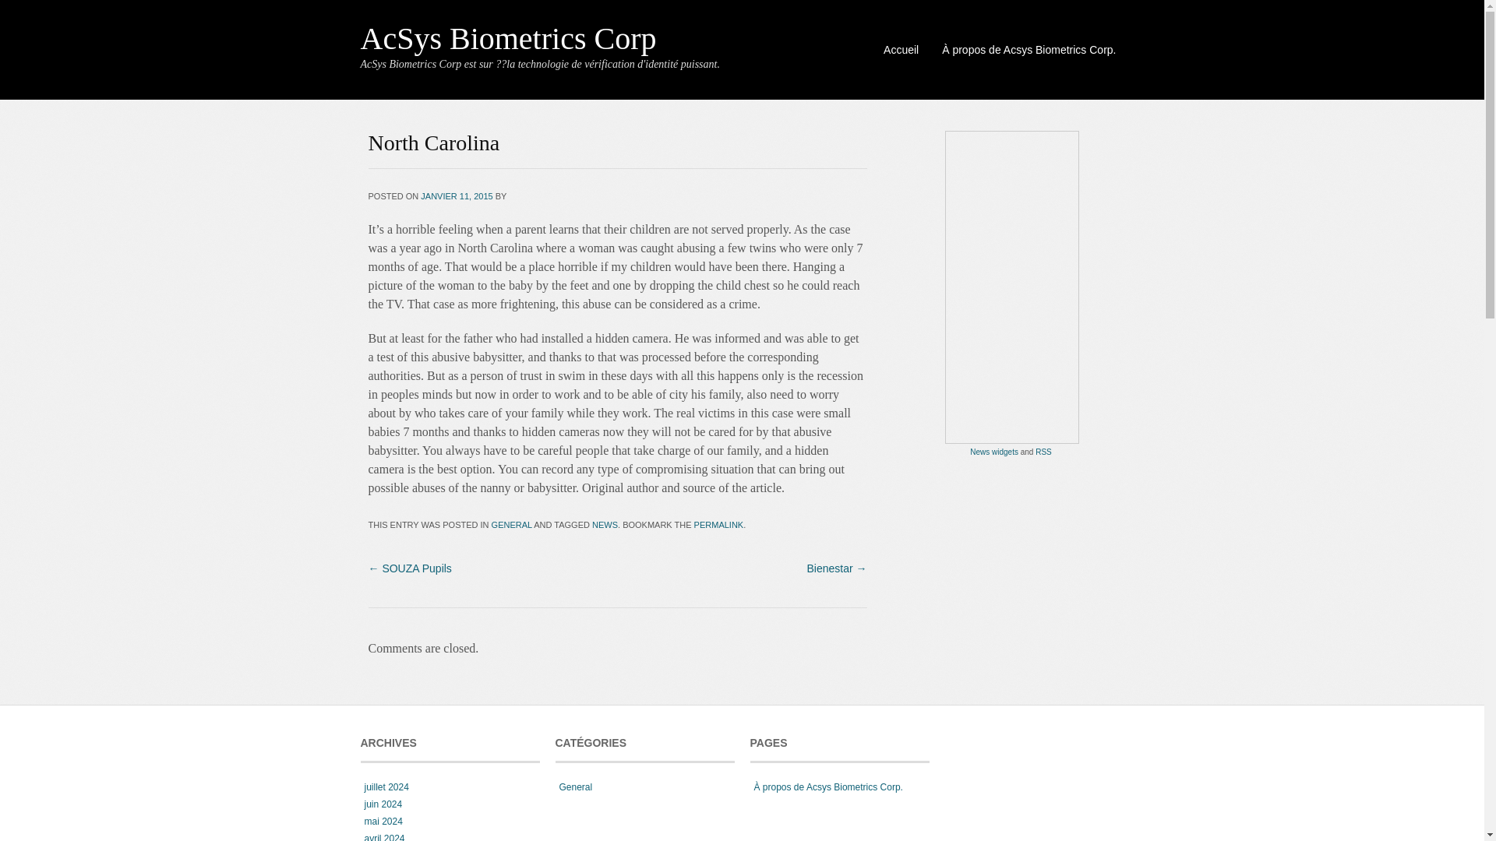 The image size is (1496, 841). I want to click on JANVIER 11, 2015, so click(456, 196).